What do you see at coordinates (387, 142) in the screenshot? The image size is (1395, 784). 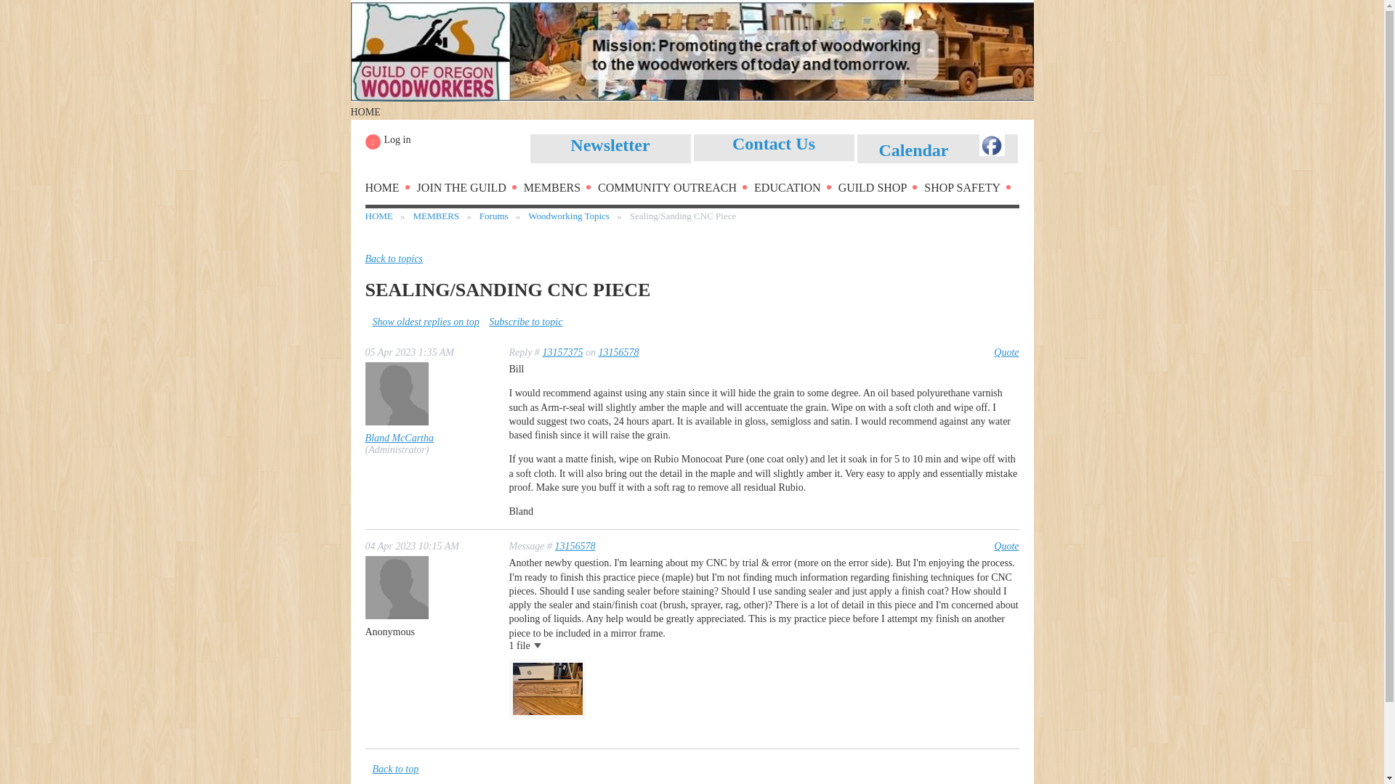 I see `Log in` at bounding box center [387, 142].